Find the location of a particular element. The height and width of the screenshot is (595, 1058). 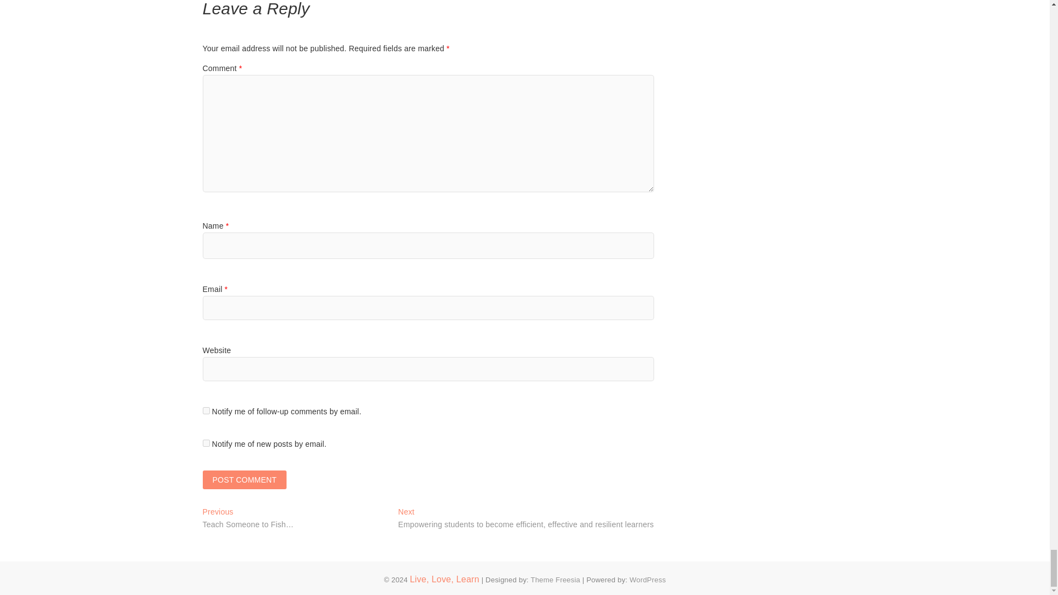

subscribe is located at coordinates (206, 410).